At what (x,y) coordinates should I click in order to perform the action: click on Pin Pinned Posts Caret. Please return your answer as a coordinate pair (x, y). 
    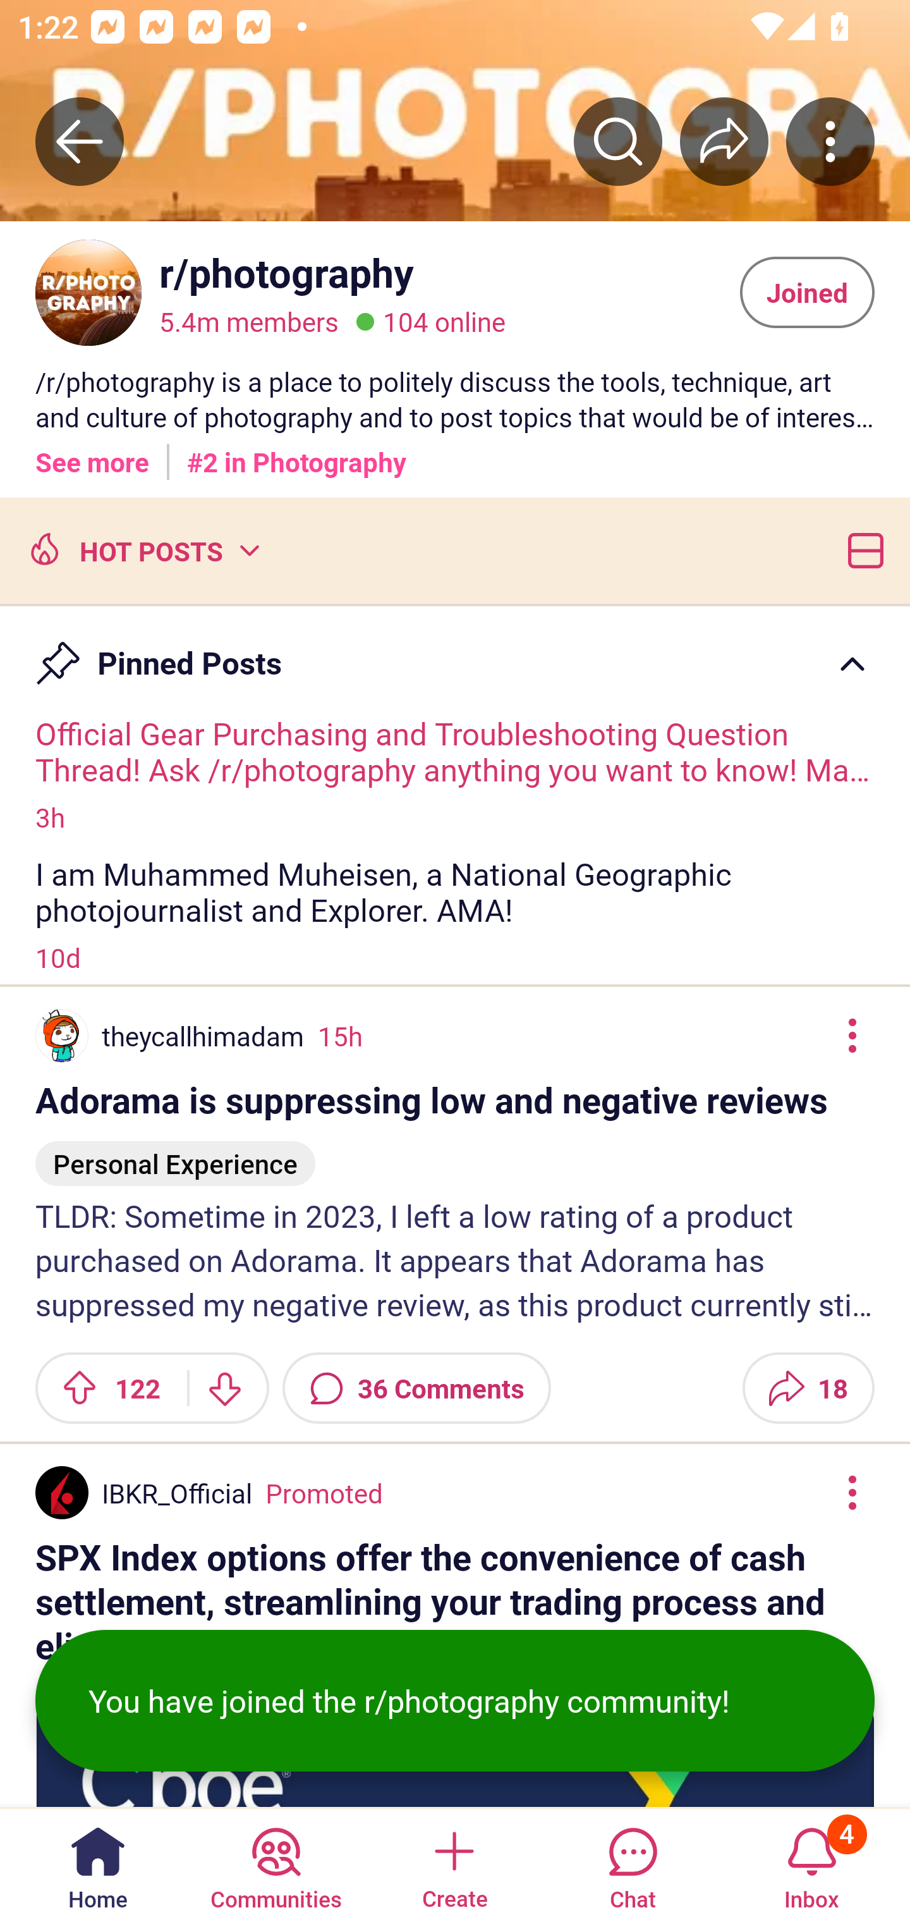
    Looking at the image, I should click on (455, 652).